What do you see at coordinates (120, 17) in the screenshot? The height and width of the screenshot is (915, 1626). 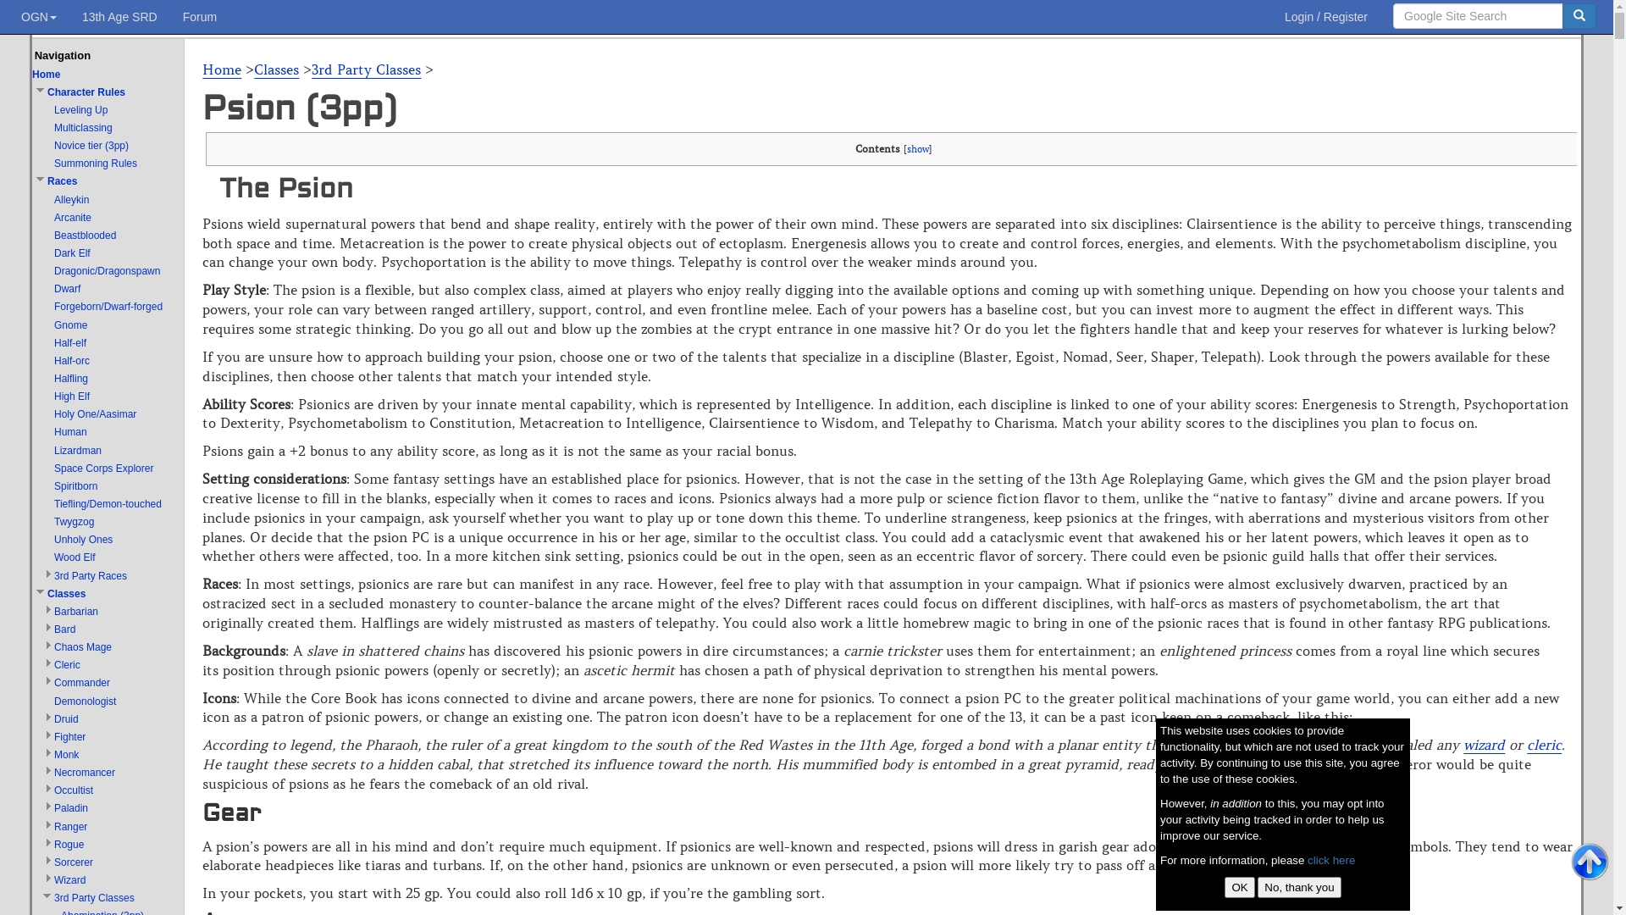 I see `13th Age SRD` at bounding box center [120, 17].